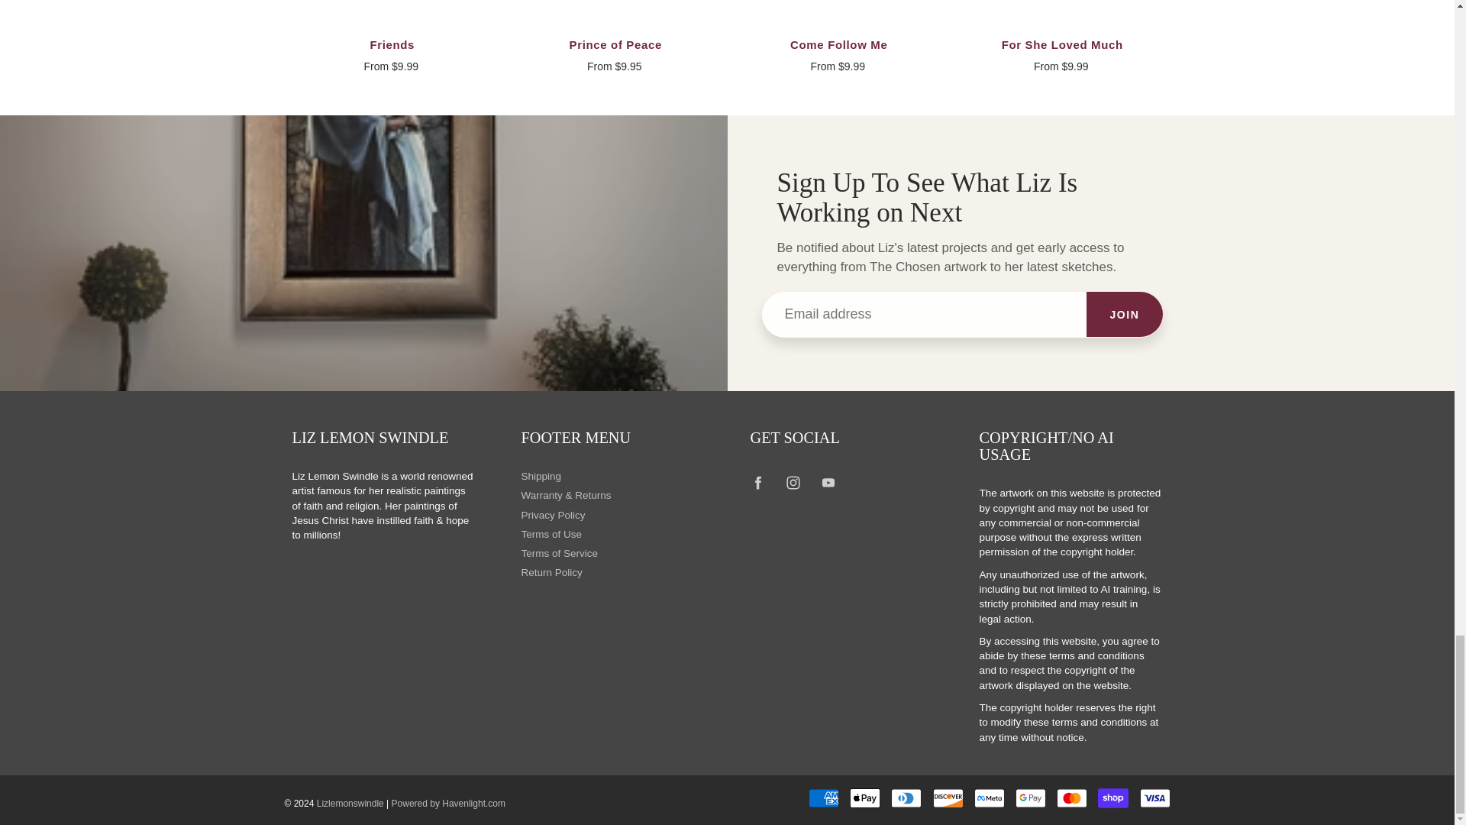 The width and height of the screenshot is (1466, 825). Describe the element at coordinates (1031, 797) in the screenshot. I see `Google Pay` at that location.